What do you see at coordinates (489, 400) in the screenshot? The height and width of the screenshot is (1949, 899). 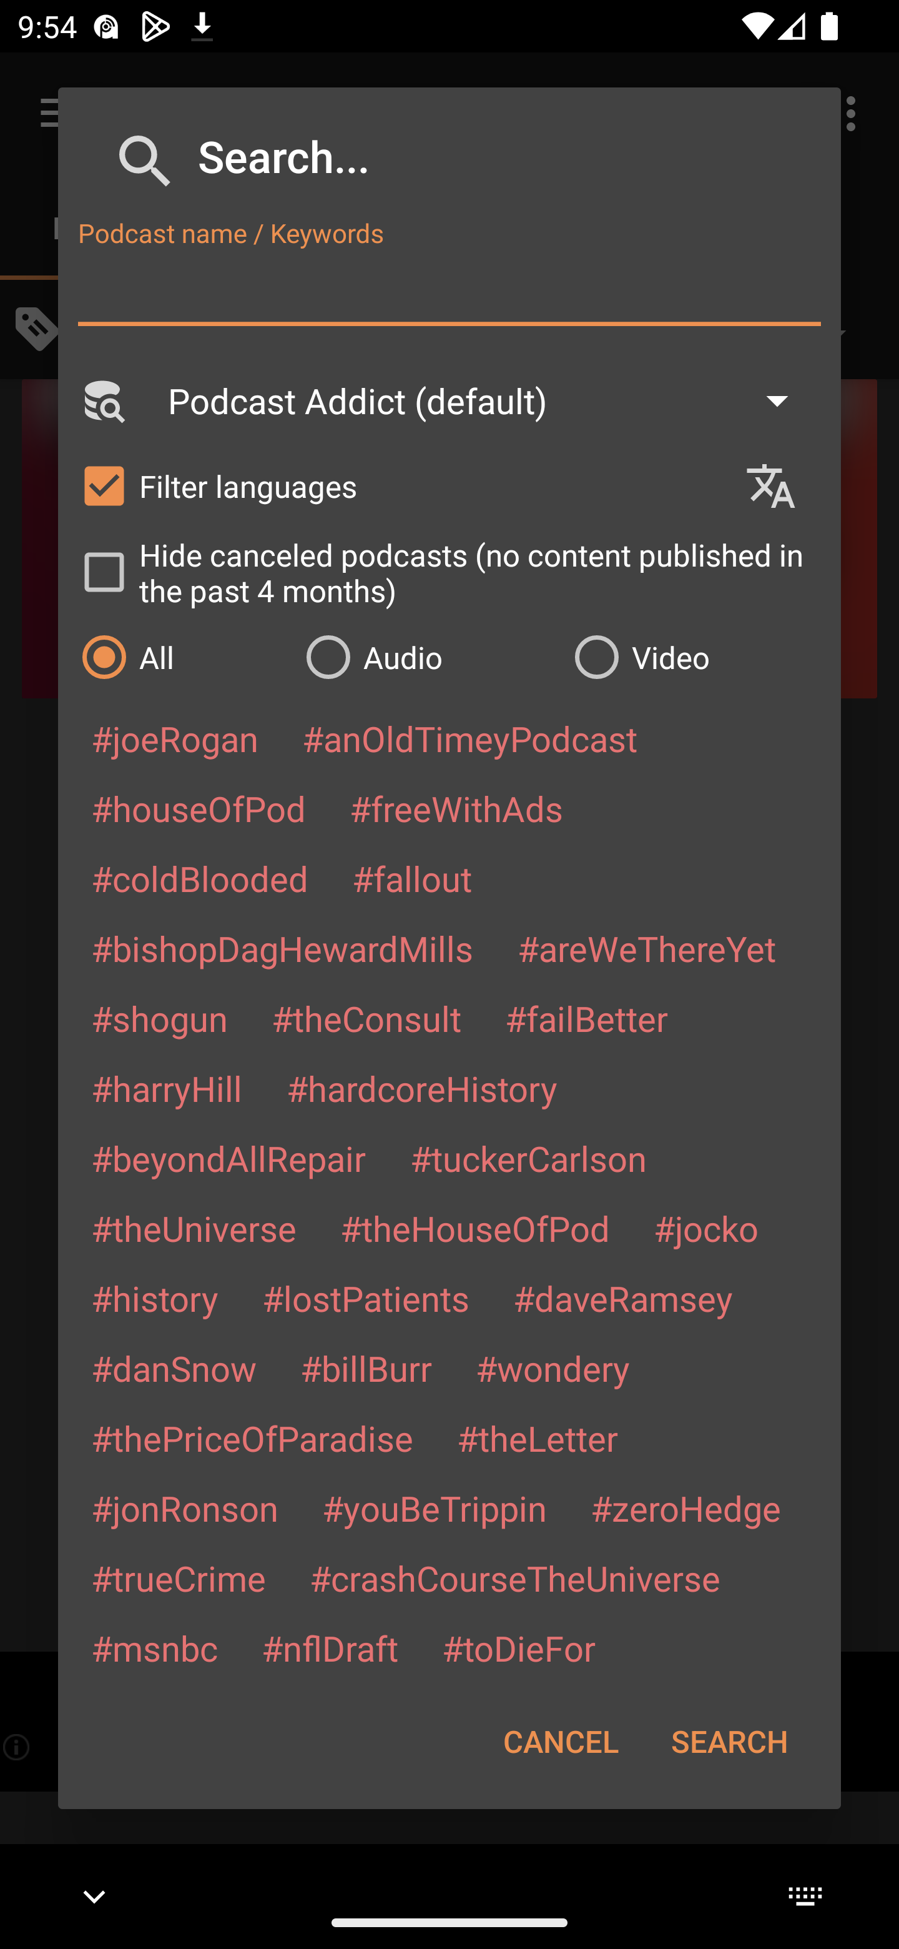 I see `Podcast Addict (default)` at bounding box center [489, 400].